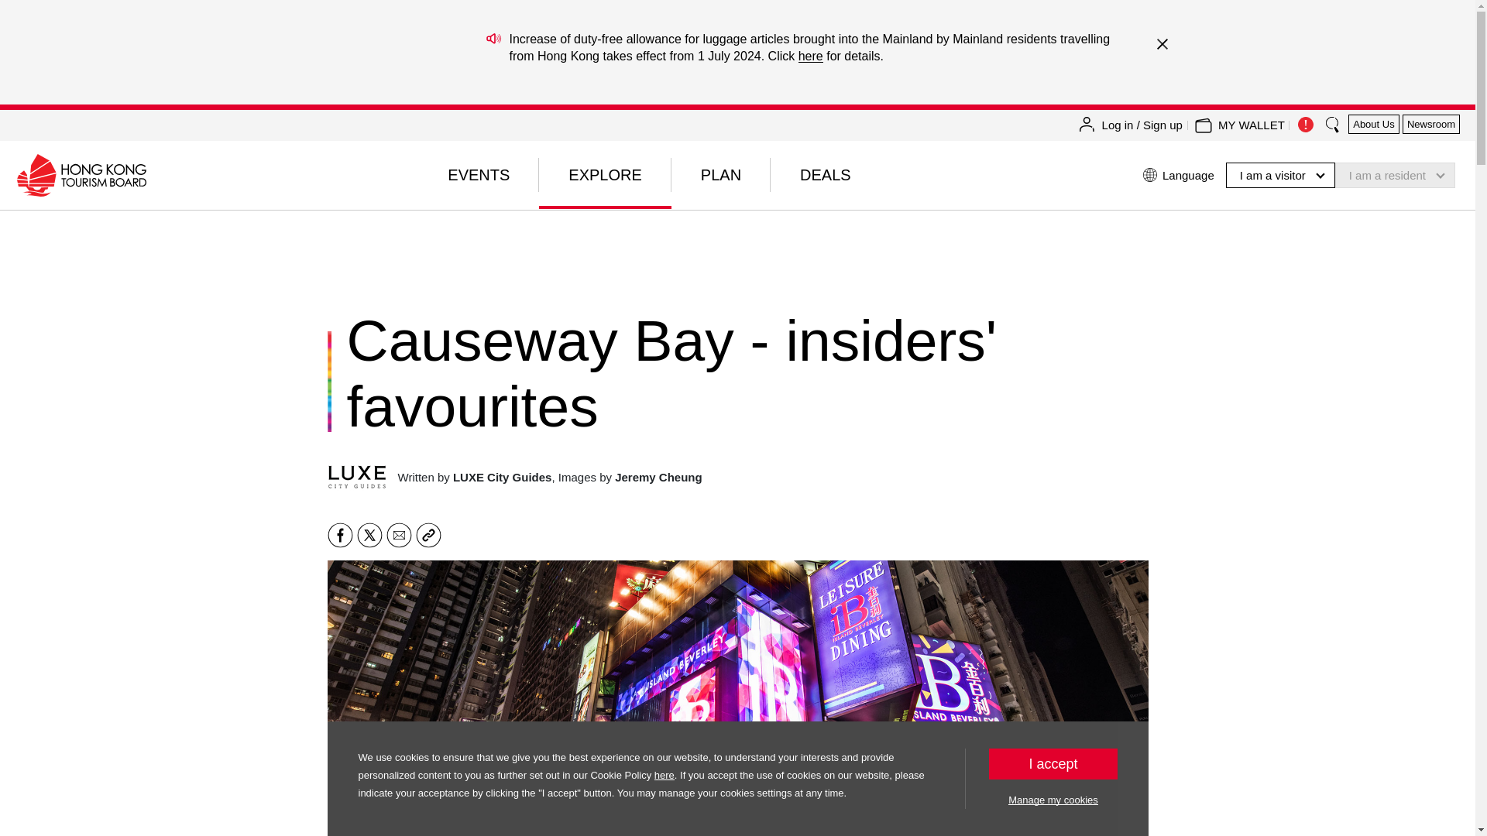  I want to click on PLAN, so click(720, 175).